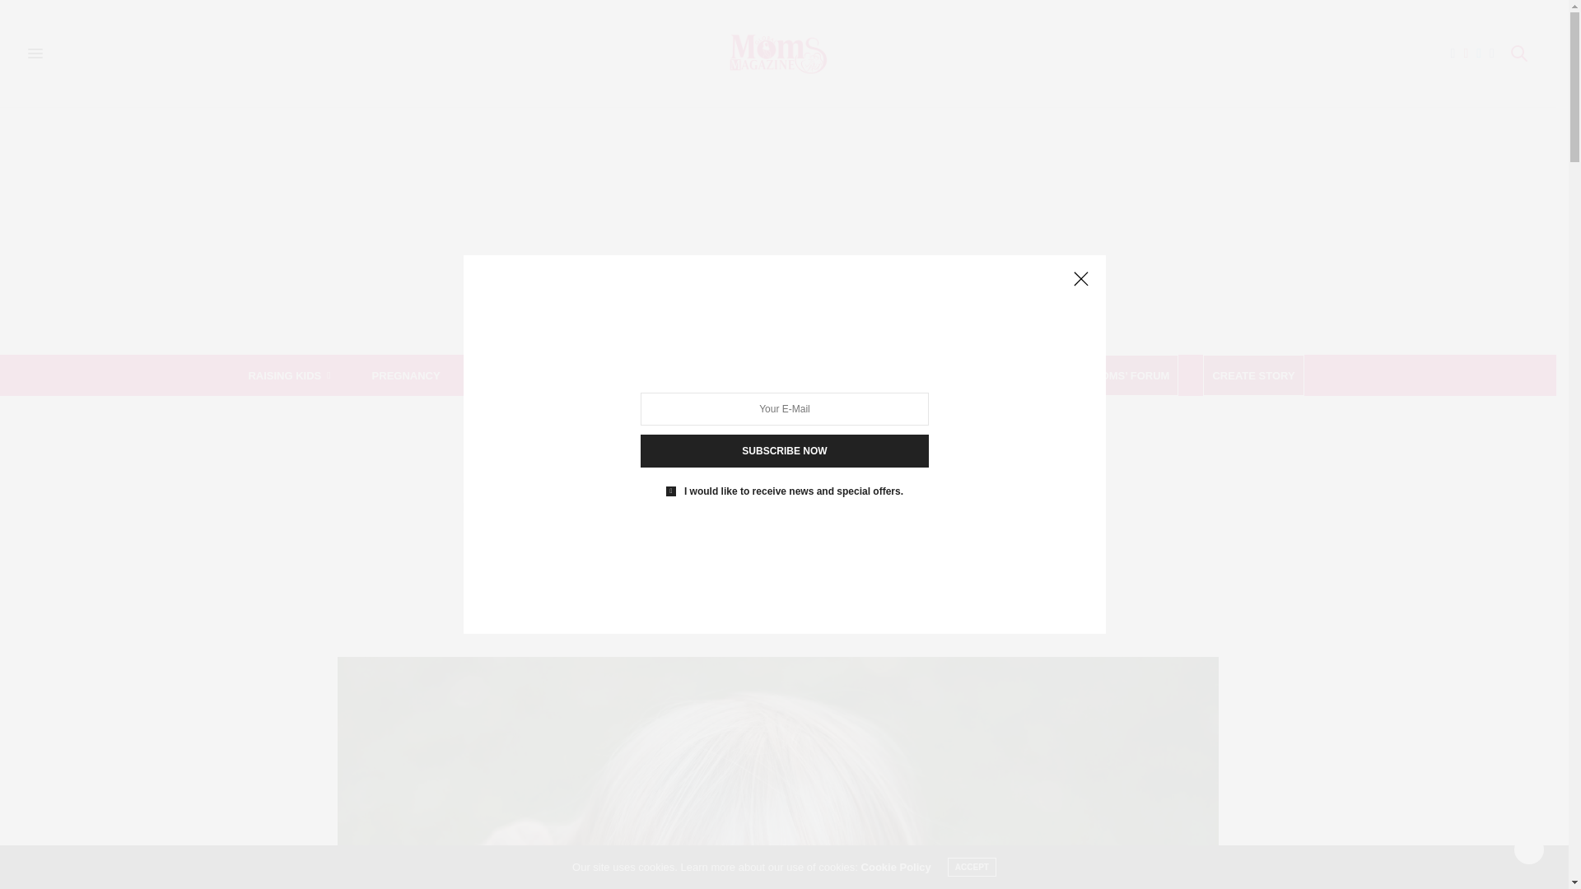  What do you see at coordinates (784, 451) in the screenshot?
I see `SUBSCRIBE NOW` at bounding box center [784, 451].